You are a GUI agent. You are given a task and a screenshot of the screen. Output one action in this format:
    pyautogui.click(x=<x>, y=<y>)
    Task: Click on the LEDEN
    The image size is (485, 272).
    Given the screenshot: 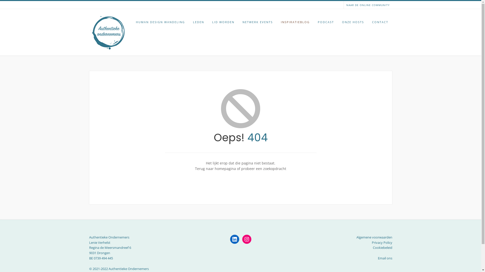 What is the action you would take?
    pyautogui.click(x=199, y=22)
    